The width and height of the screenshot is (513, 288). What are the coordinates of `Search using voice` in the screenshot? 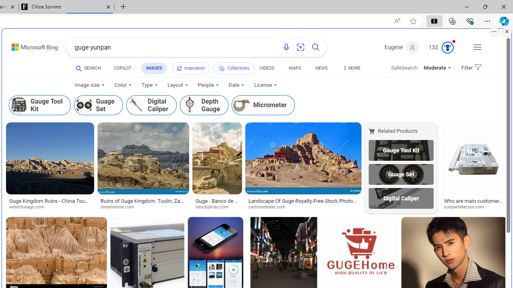 It's located at (286, 47).